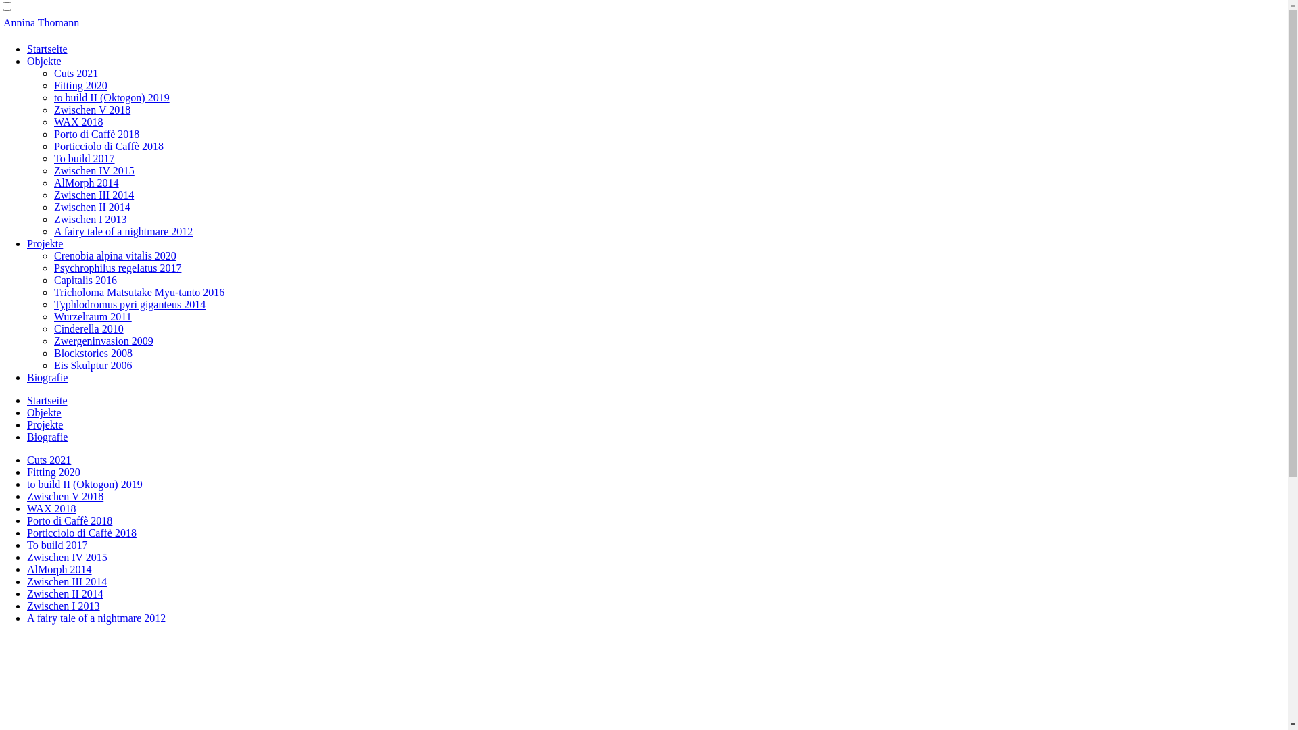 The height and width of the screenshot is (730, 1298). I want to click on Crenobia alpina vitalis 2020, so click(115, 255).